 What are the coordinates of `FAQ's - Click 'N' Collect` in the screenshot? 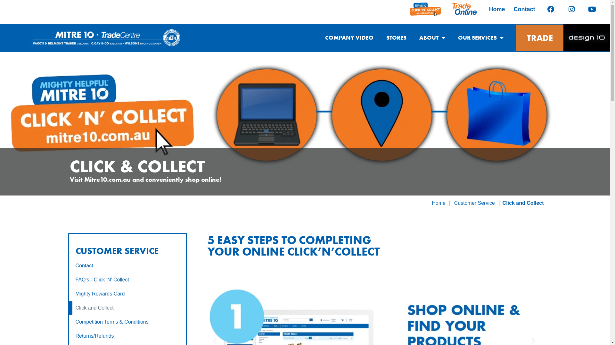 It's located at (128, 280).